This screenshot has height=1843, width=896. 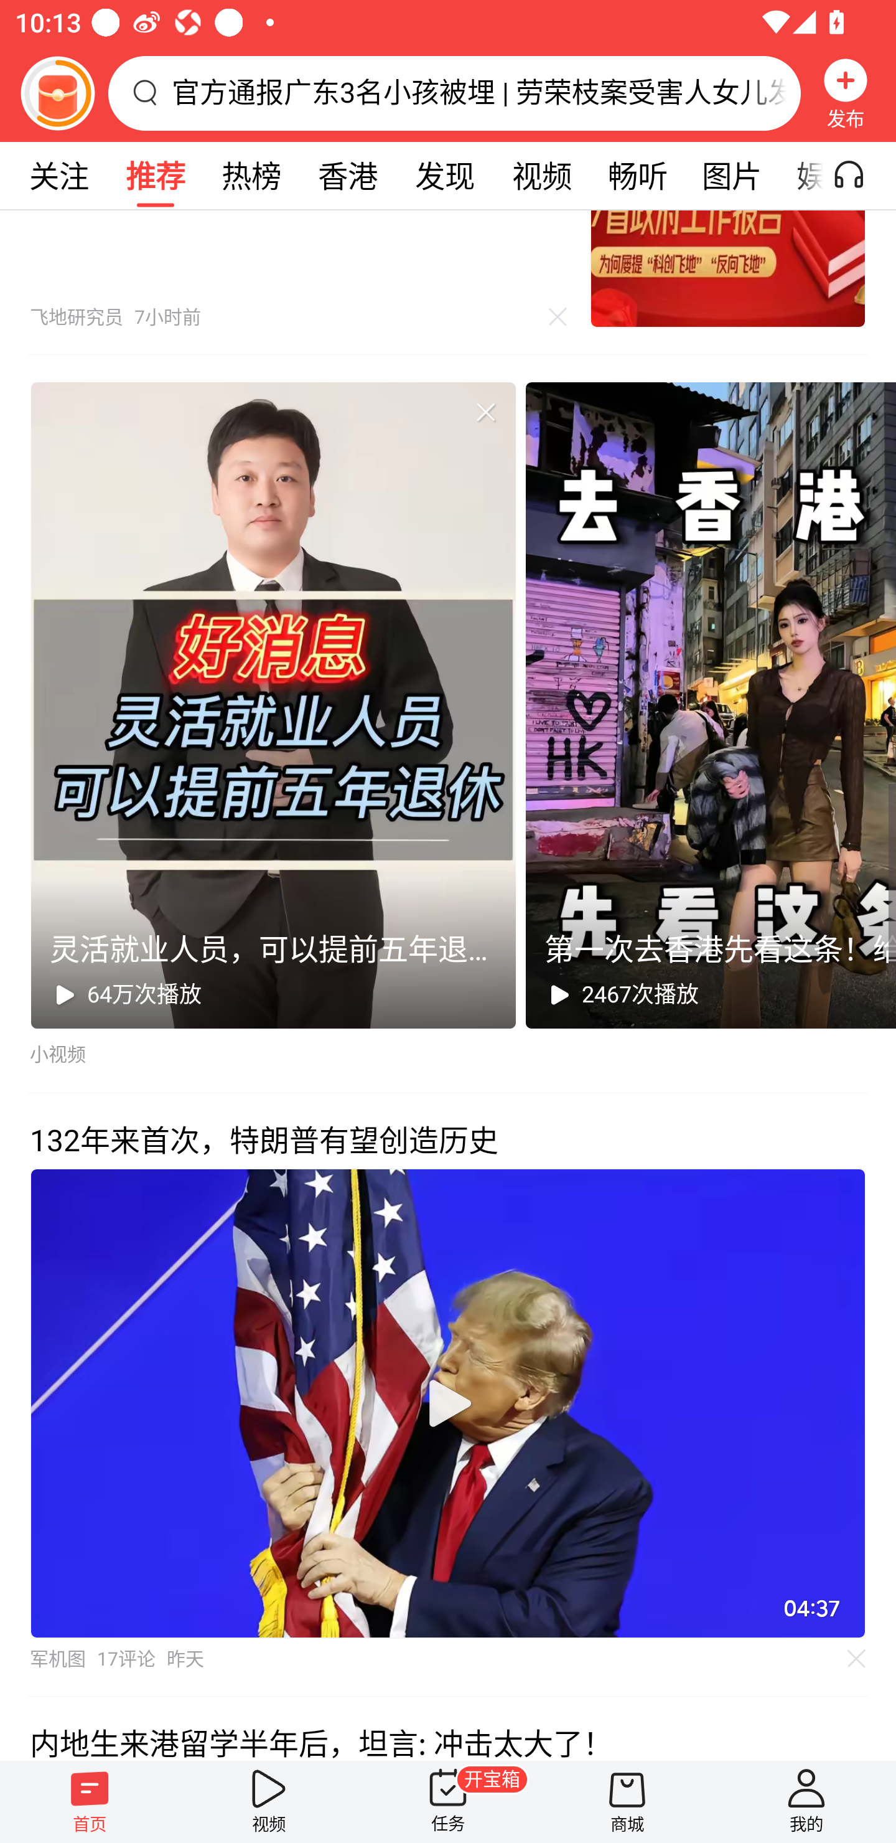 I want to click on 播放视频 视频播放器，双击屏幕打开播放控制, so click(x=448, y=1403).